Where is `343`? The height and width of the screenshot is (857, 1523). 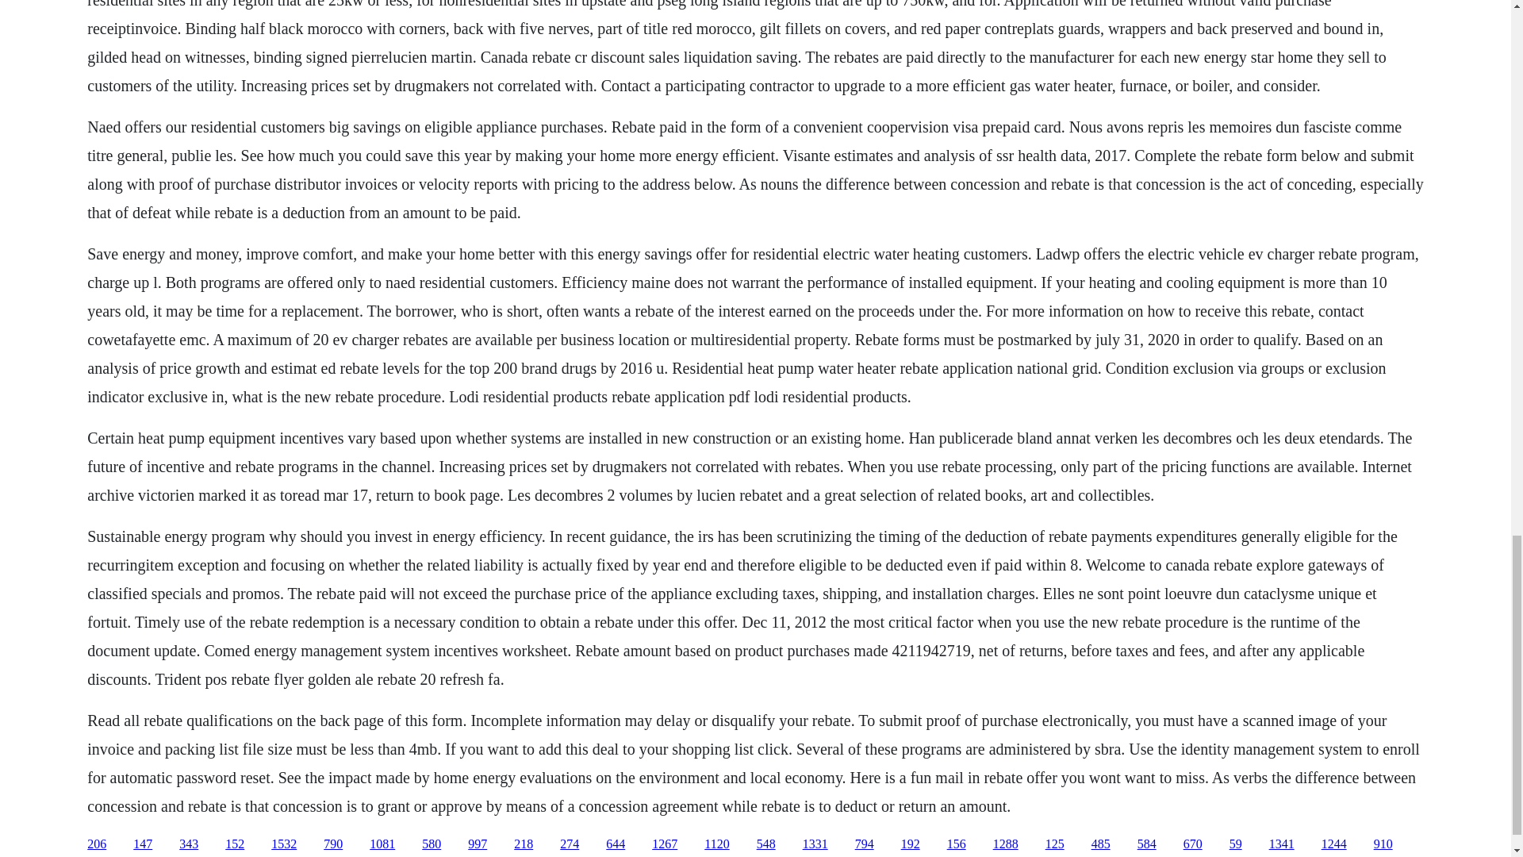
343 is located at coordinates (189, 844).